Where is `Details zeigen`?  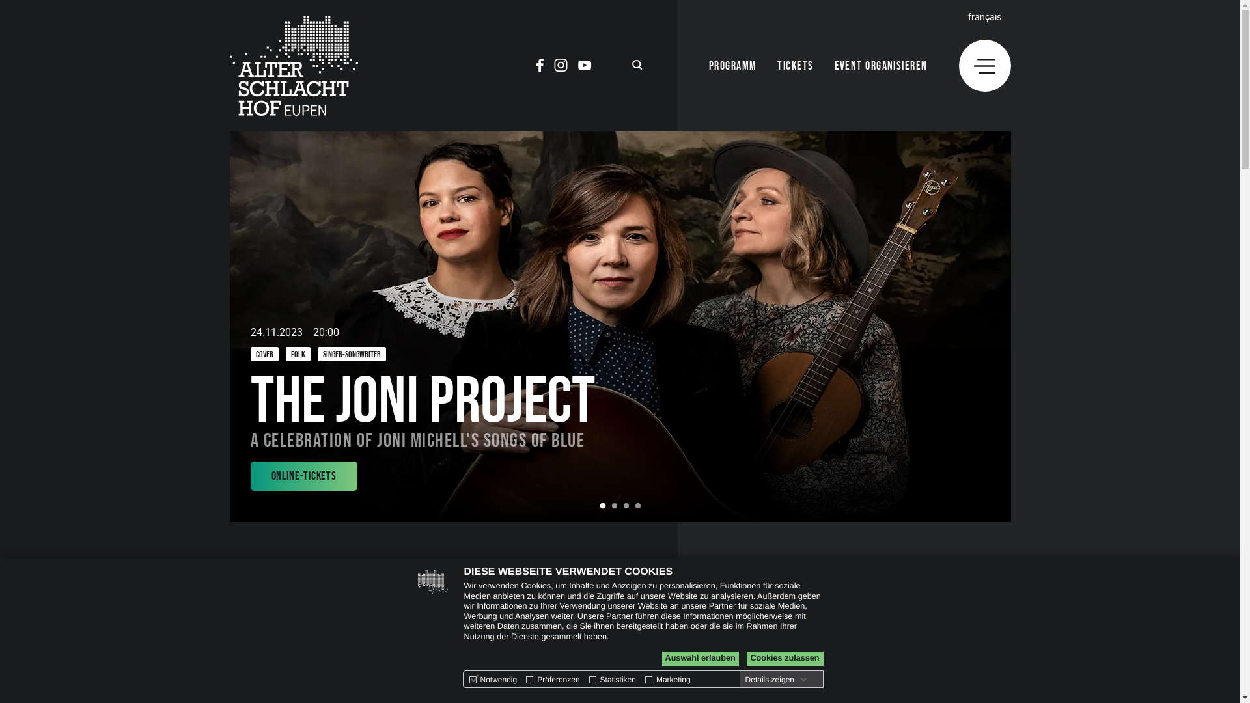
Details zeigen is located at coordinates (776, 680).